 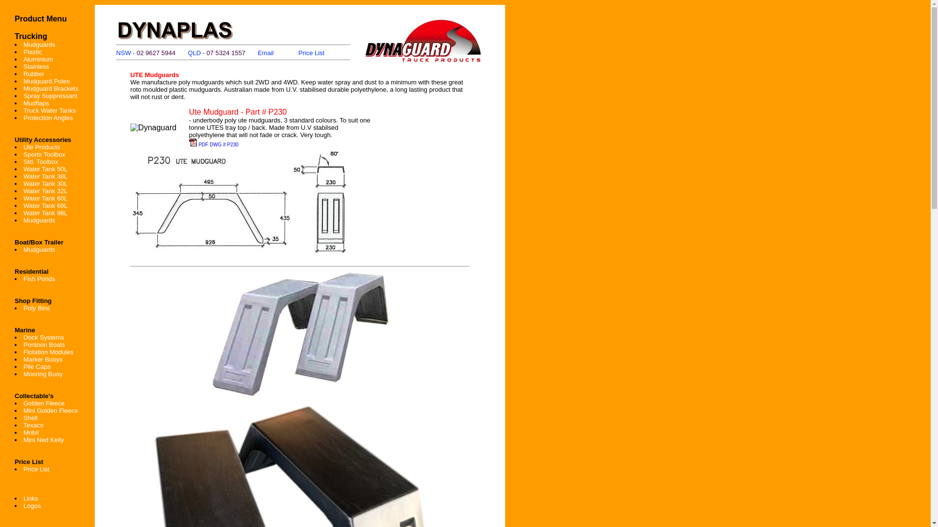 What do you see at coordinates (36, 103) in the screenshot?
I see `Mudflaps` at bounding box center [36, 103].